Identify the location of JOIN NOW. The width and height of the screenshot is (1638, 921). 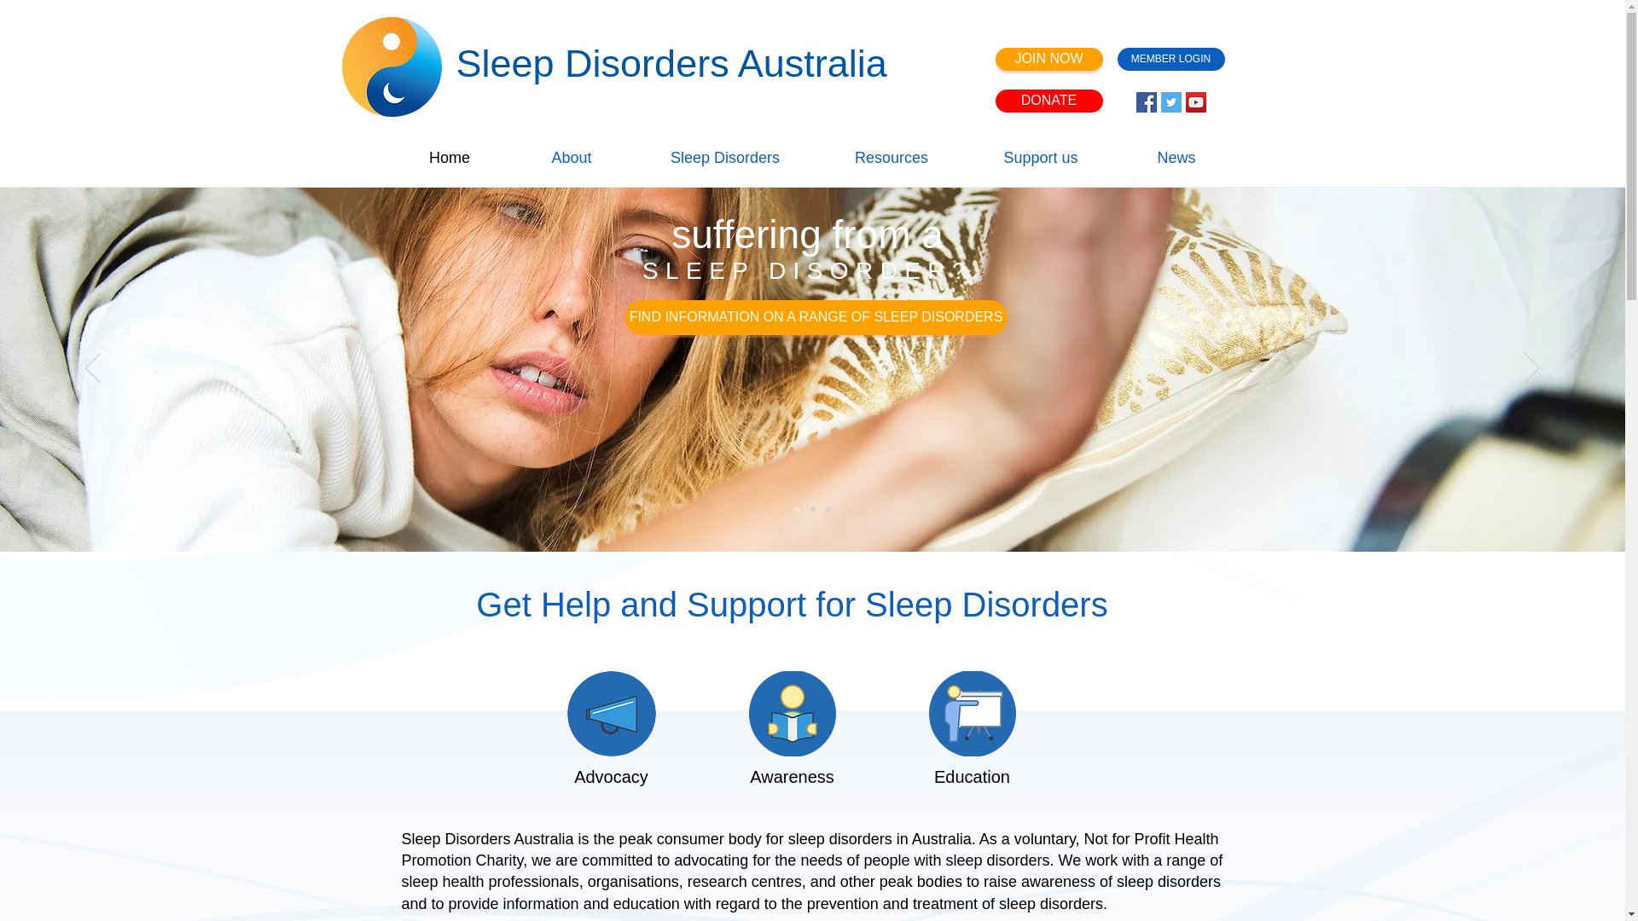
(1048, 60).